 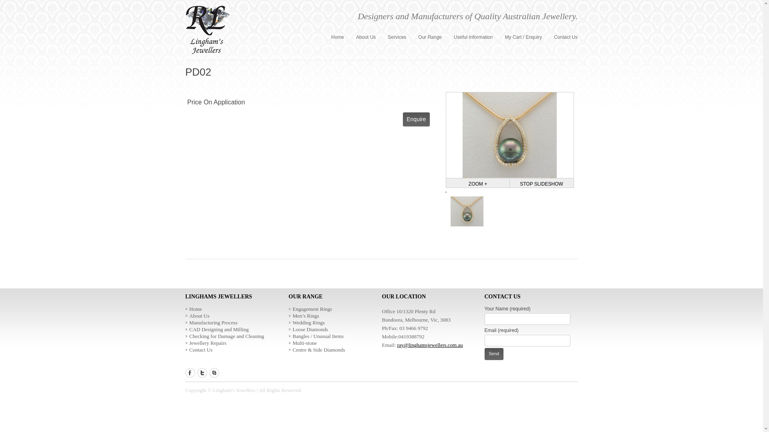 I want to click on Services, so click(x=397, y=37).